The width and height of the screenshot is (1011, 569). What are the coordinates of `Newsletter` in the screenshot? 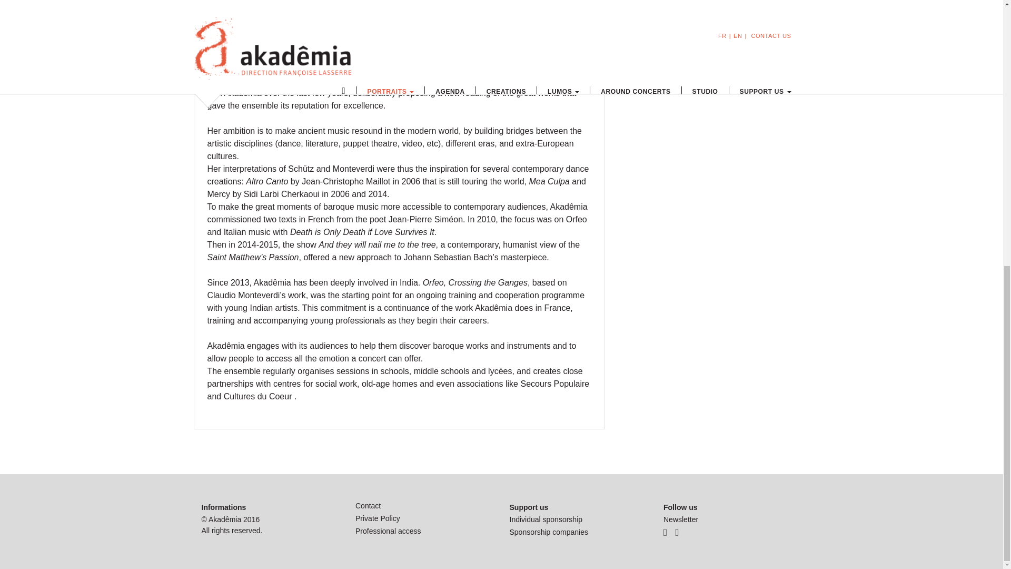 It's located at (680, 519).